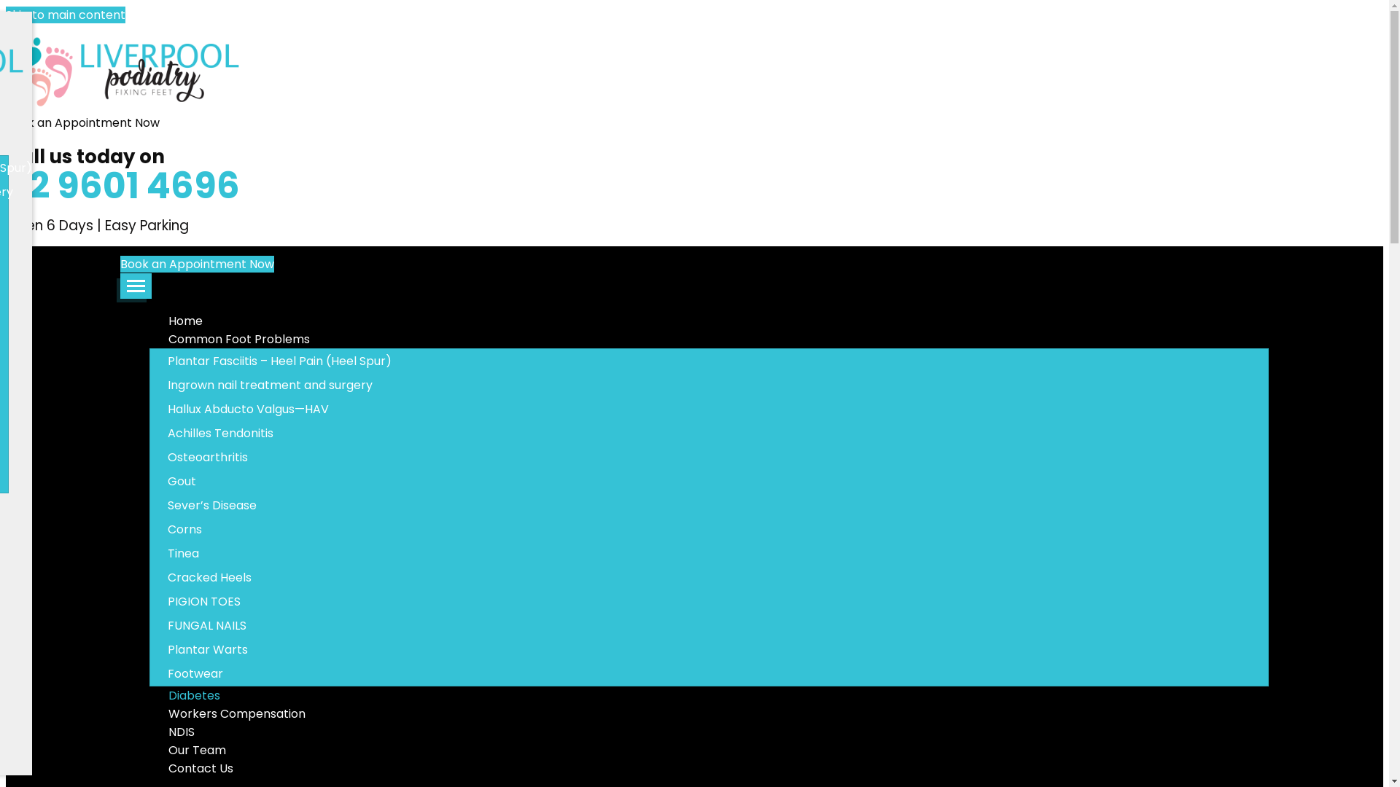 This screenshot has width=1400, height=787. Describe the element at coordinates (270, 255) in the screenshot. I see `Diabetes` at that location.